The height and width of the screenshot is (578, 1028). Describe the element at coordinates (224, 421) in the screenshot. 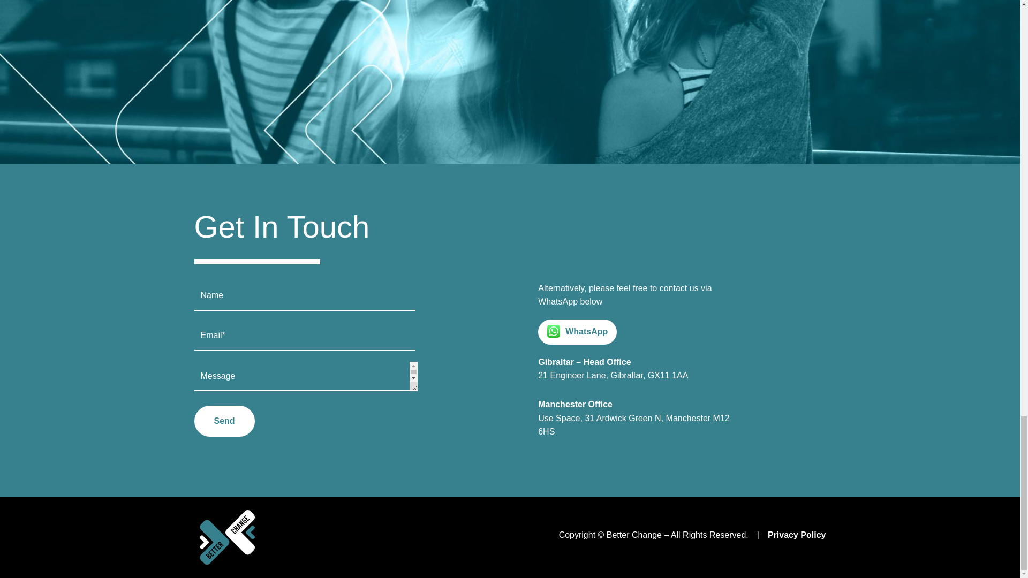

I see `Send` at that location.